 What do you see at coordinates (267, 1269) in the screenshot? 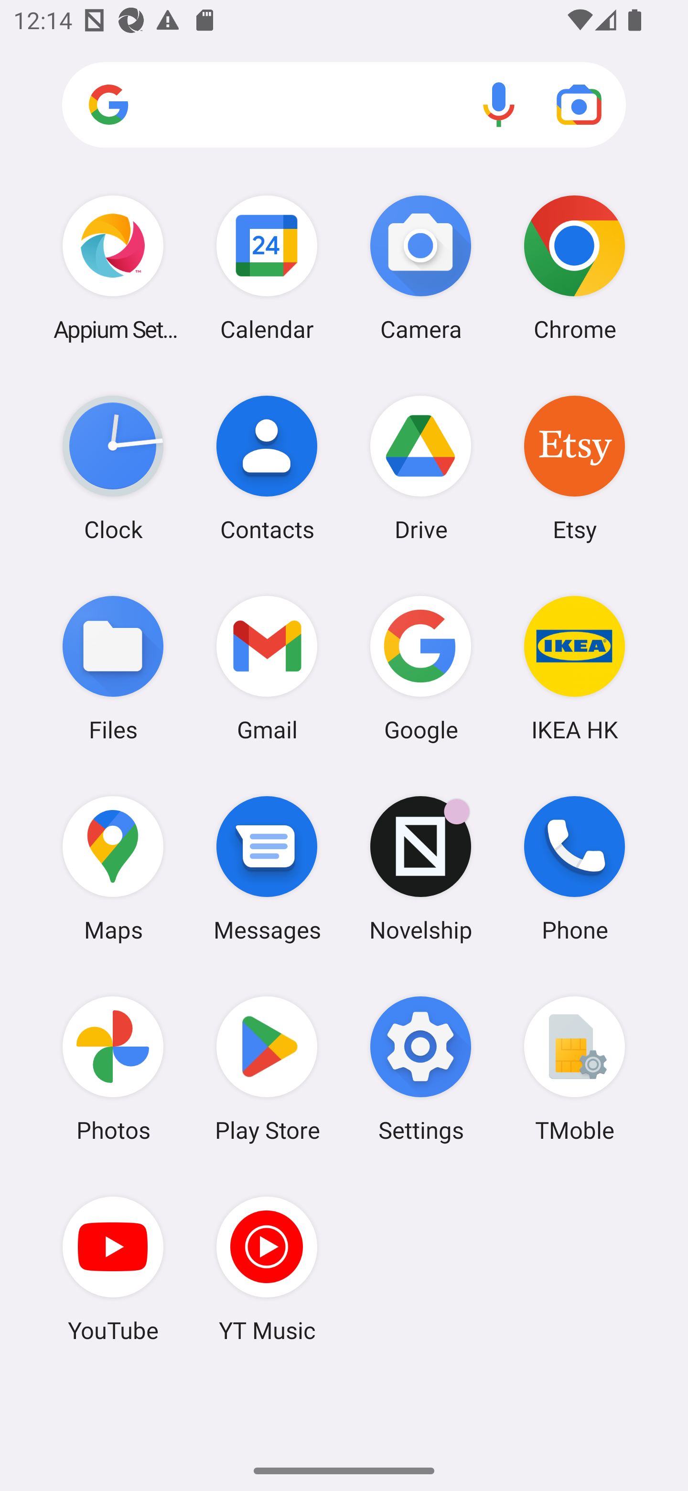
I see `YT Music` at bounding box center [267, 1269].